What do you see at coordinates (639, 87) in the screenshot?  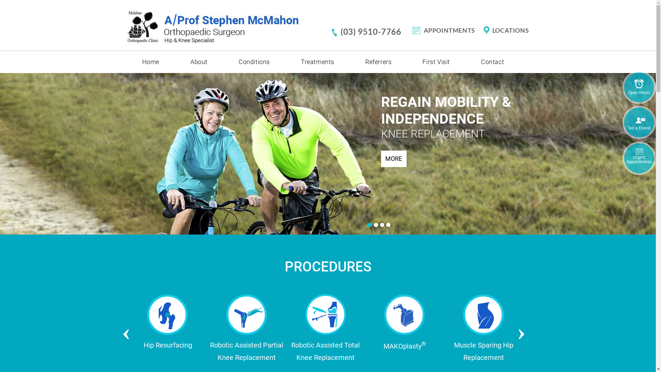 I see `Open Hours` at bounding box center [639, 87].